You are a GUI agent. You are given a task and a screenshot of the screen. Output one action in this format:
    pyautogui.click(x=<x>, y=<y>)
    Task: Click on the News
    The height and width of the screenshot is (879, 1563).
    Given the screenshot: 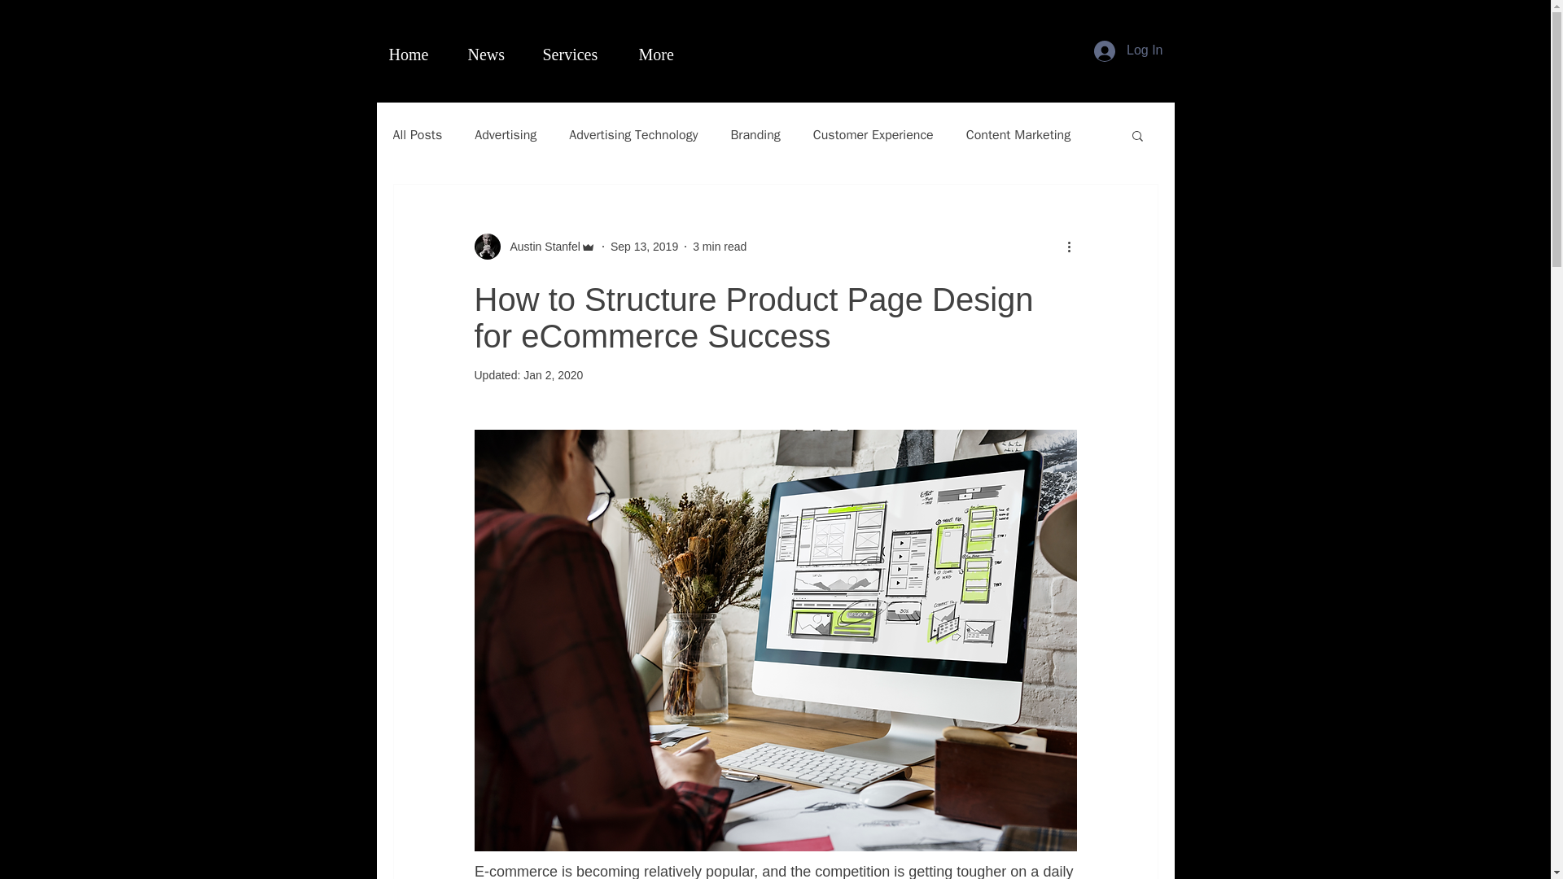 What is the action you would take?
    pyautogui.click(x=493, y=54)
    